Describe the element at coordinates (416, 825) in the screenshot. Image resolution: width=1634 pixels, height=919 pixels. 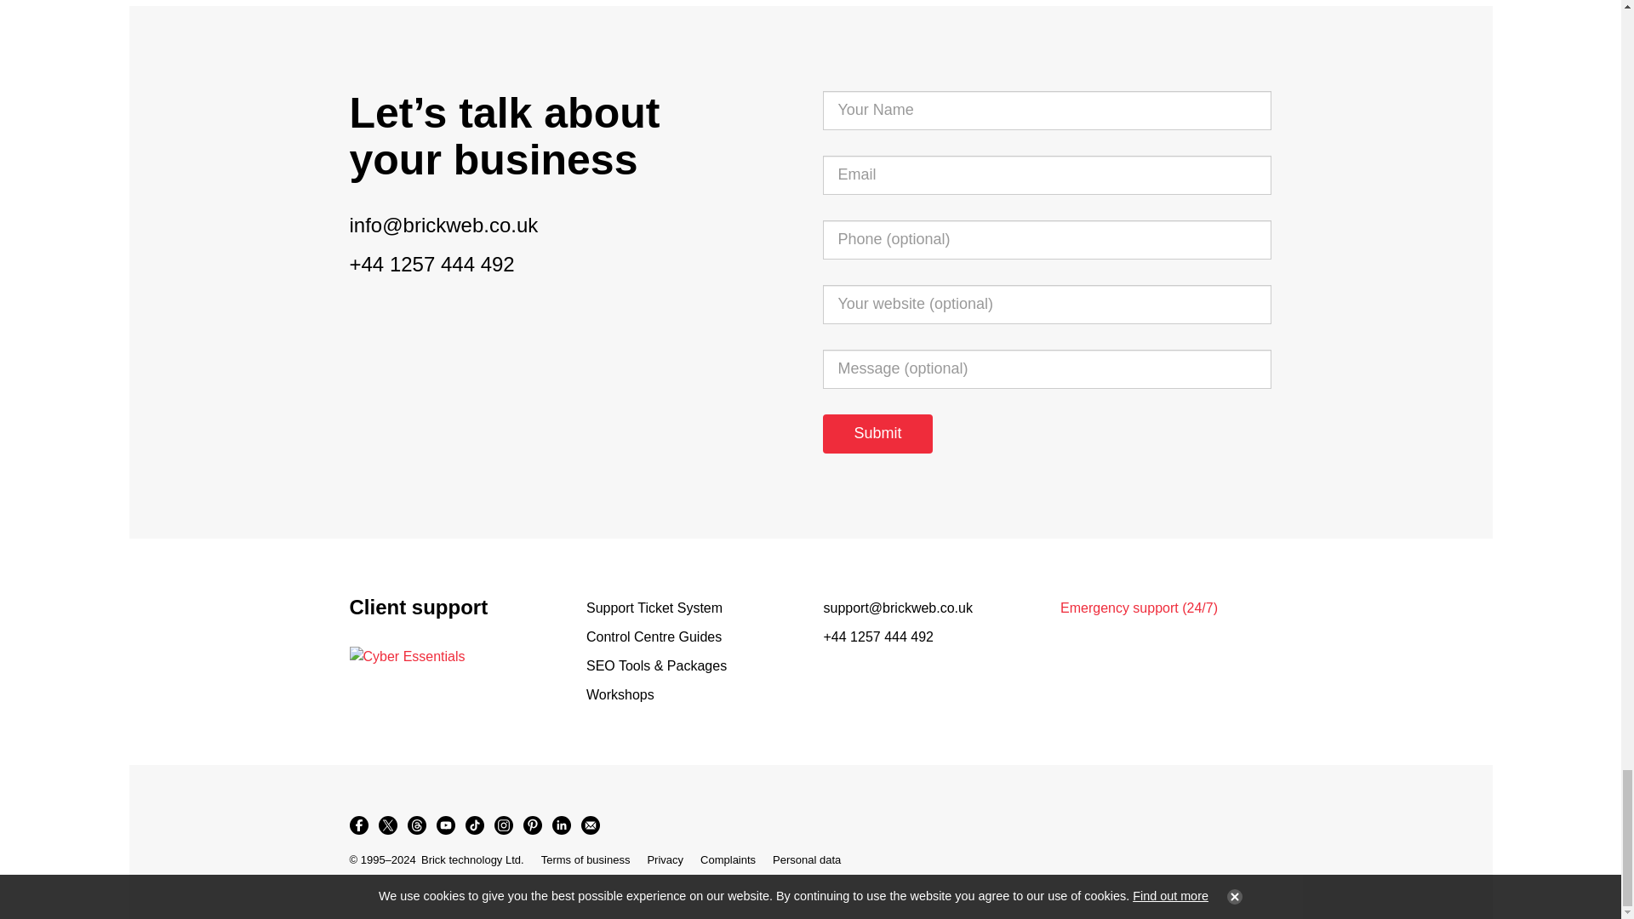
I see `Threads` at that location.